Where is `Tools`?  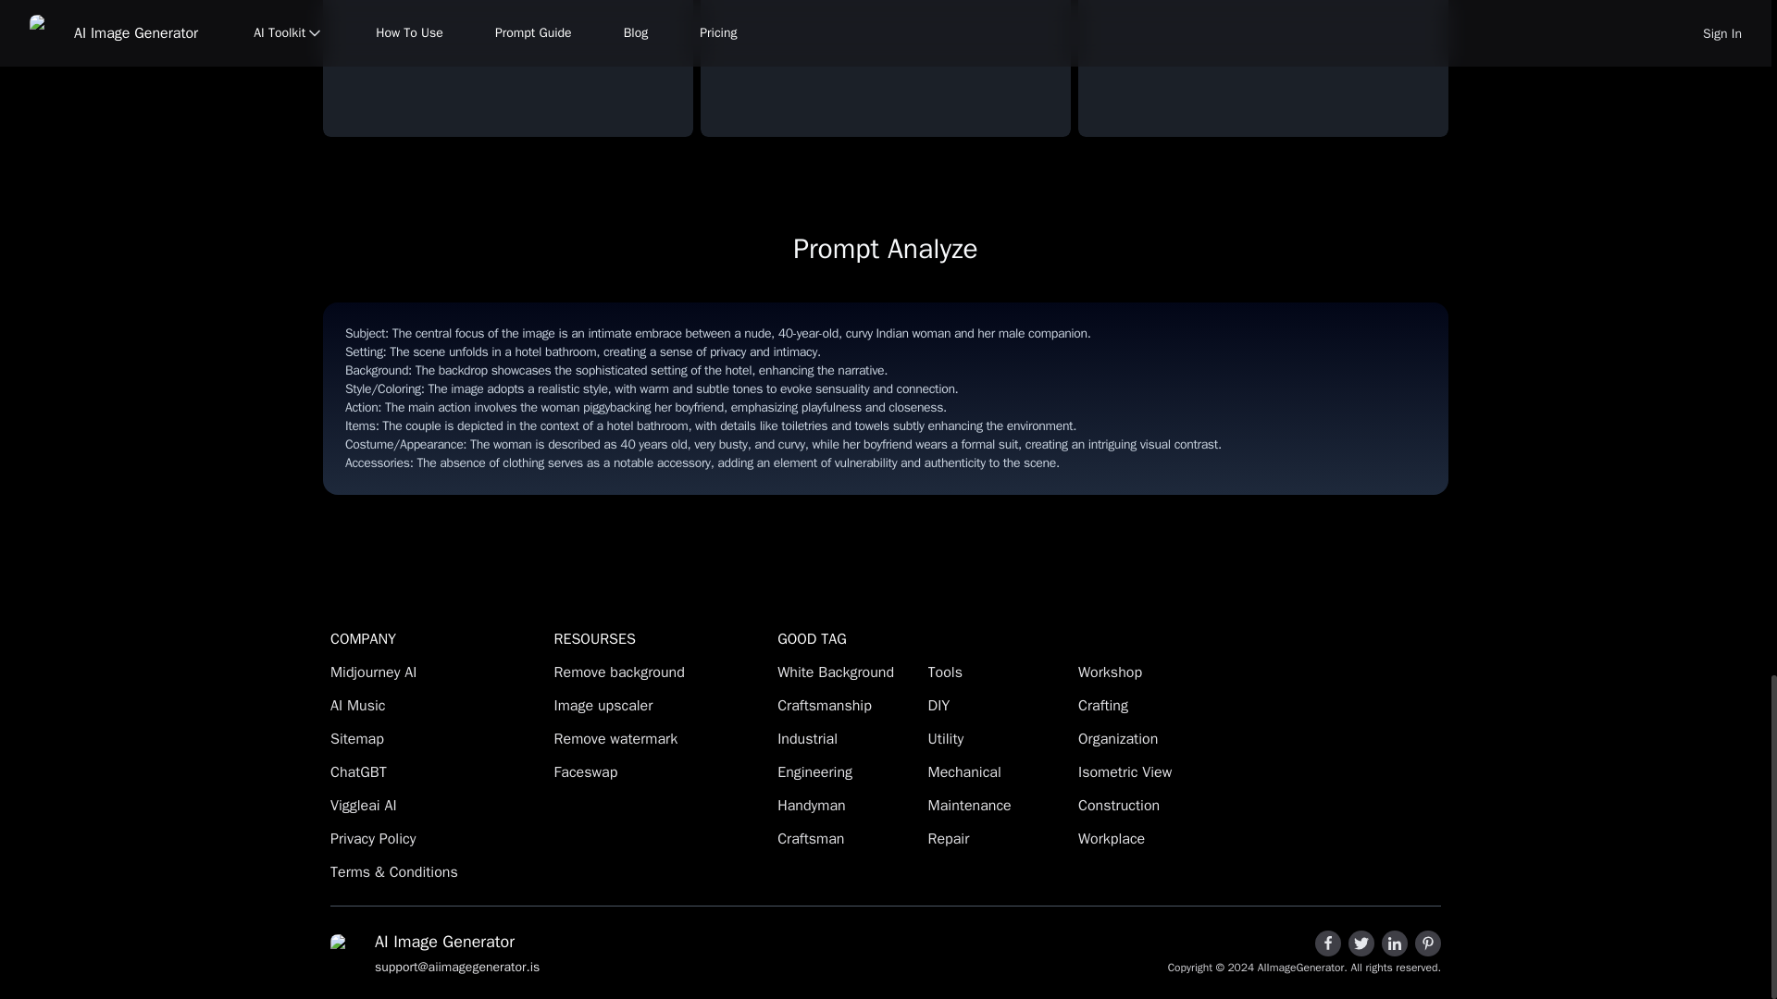
Tools is located at coordinates (998, 672).